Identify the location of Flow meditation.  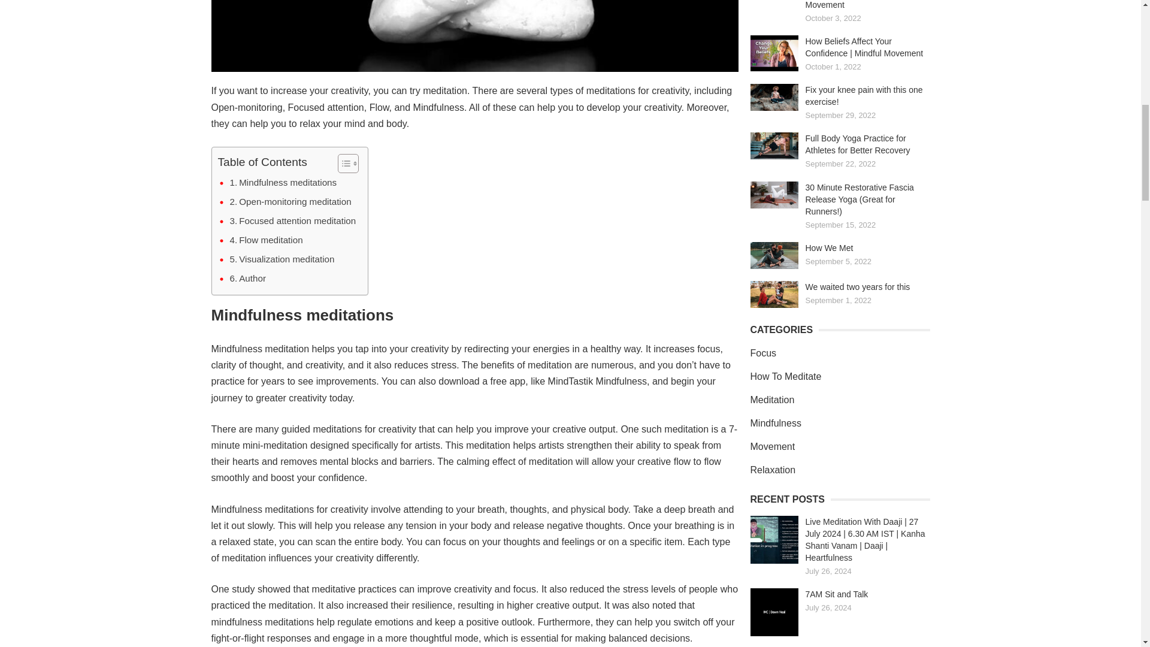
(267, 240).